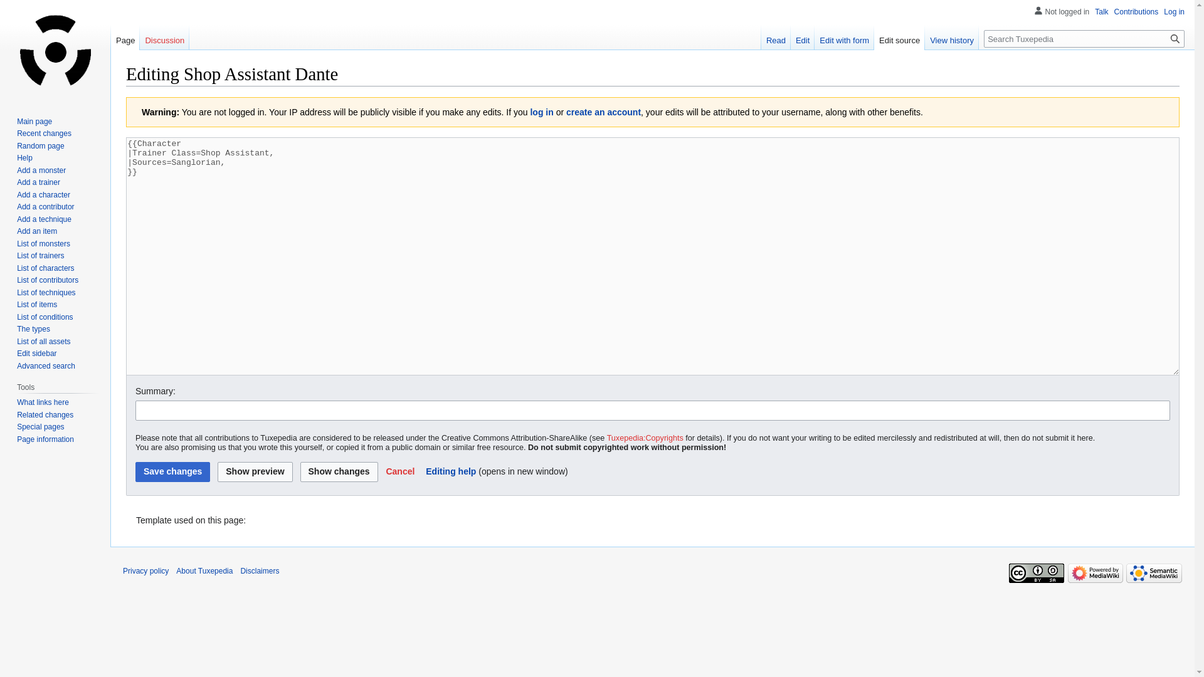  I want to click on Editing help, so click(450, 471).